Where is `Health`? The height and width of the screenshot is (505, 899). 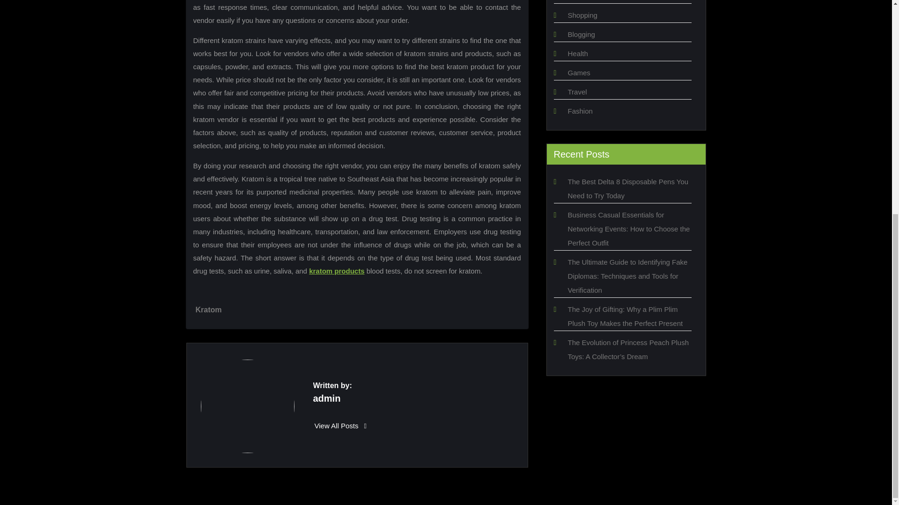 Health is located at coordinates (577, 53).